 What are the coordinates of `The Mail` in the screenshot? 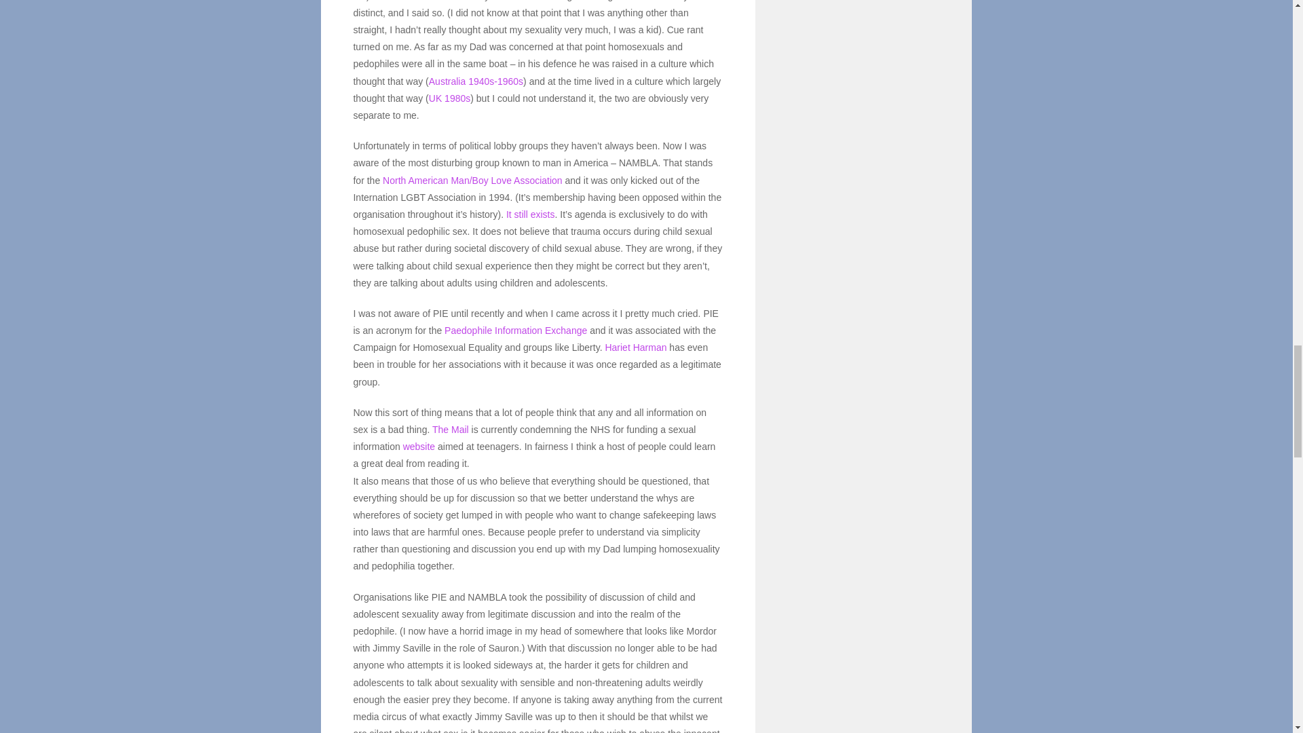 It's located at (451, 430).